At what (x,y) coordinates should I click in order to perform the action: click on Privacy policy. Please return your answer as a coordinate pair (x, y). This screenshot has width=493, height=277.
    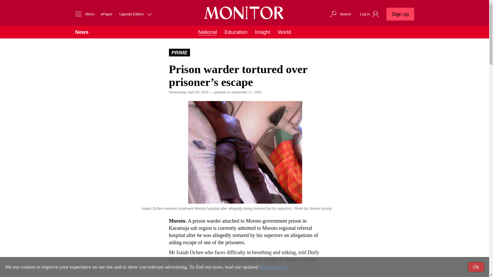
    Looking at the image, I should click on (273, 267).